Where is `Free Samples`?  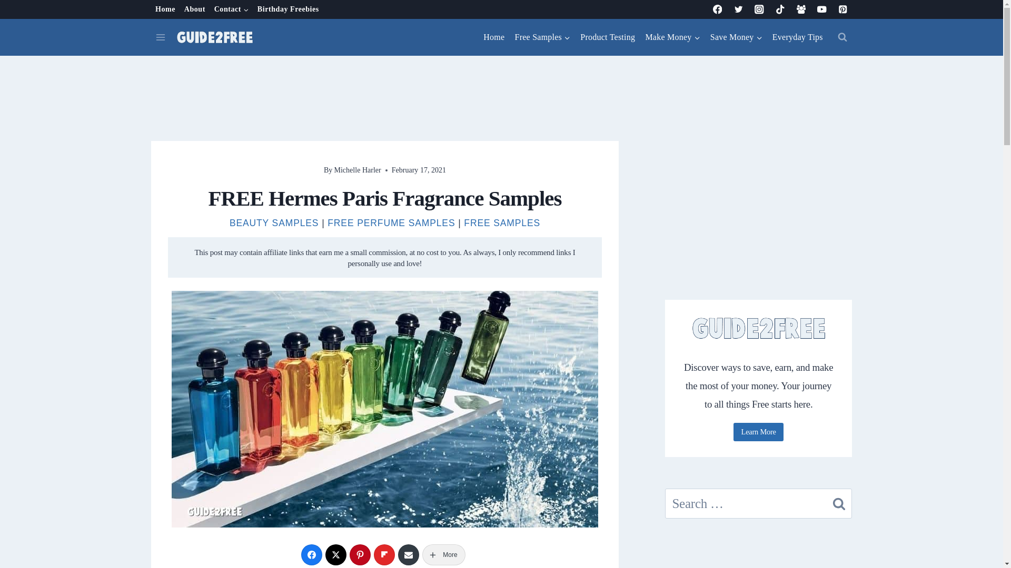
Free Samples is located at coordinates (542, 37).